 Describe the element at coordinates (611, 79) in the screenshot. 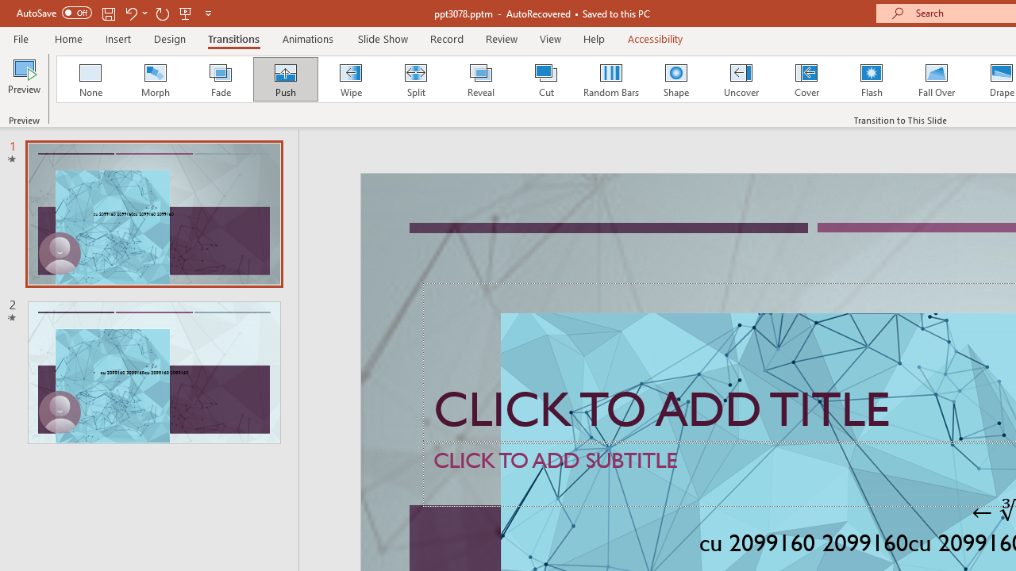

I see `Random Bars` at that location.